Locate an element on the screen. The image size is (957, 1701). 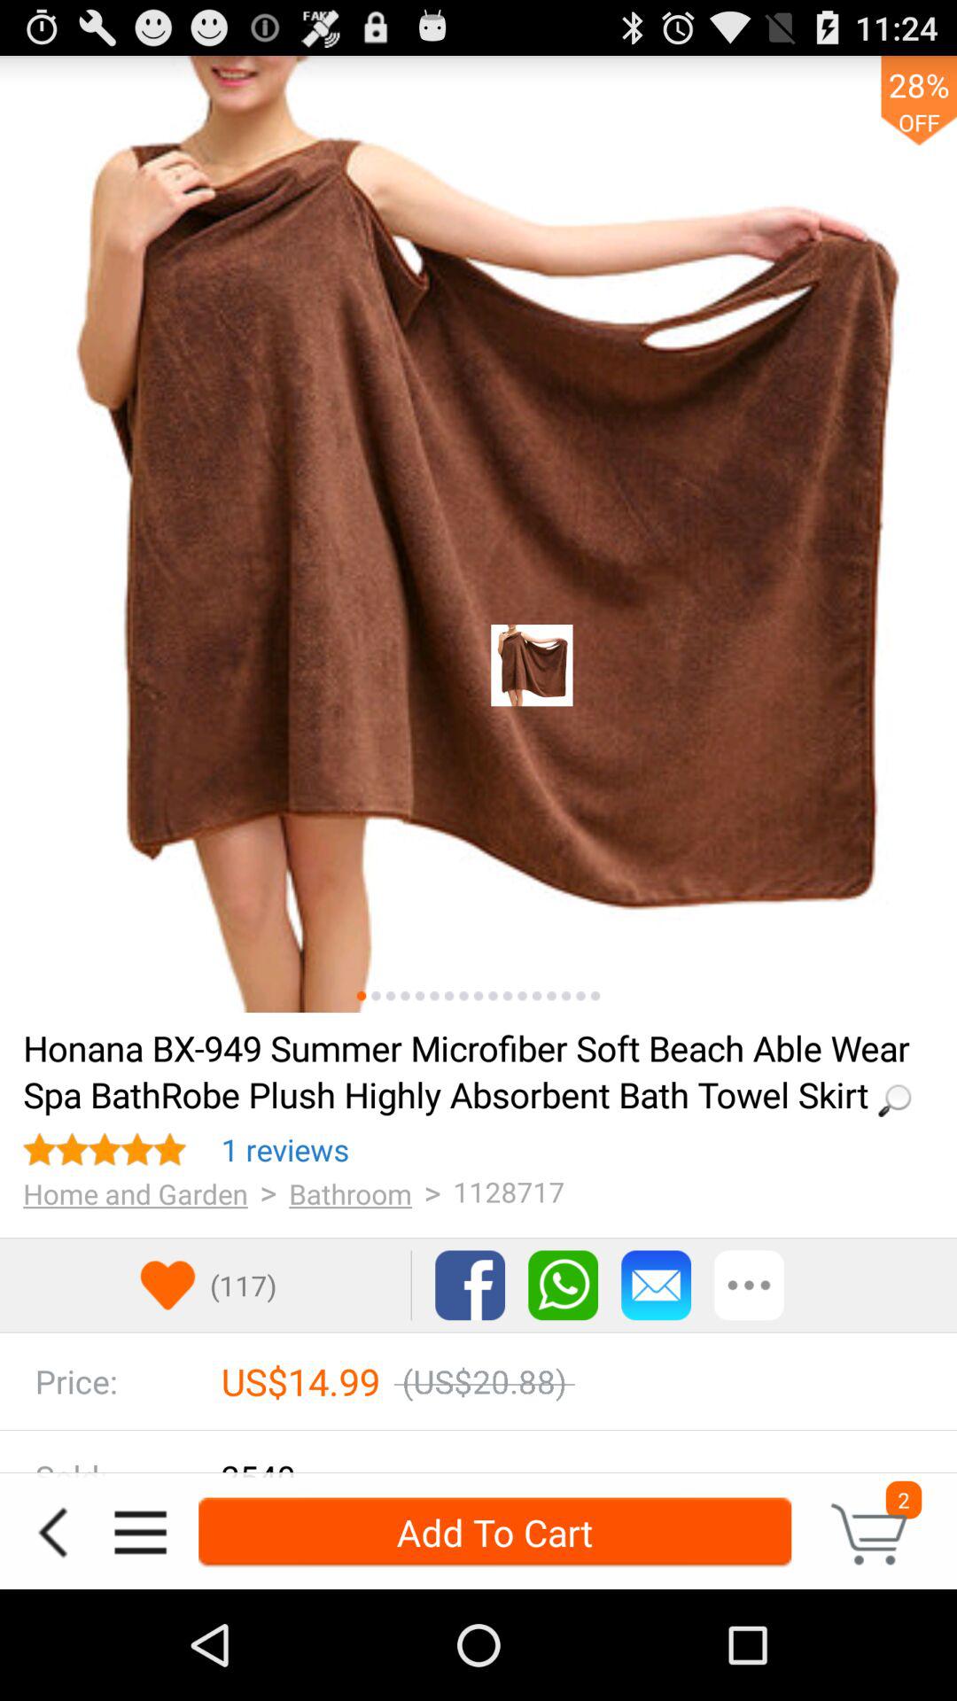
turn off the icon to the left of the add to cart is located at coordinates (140, 1533).